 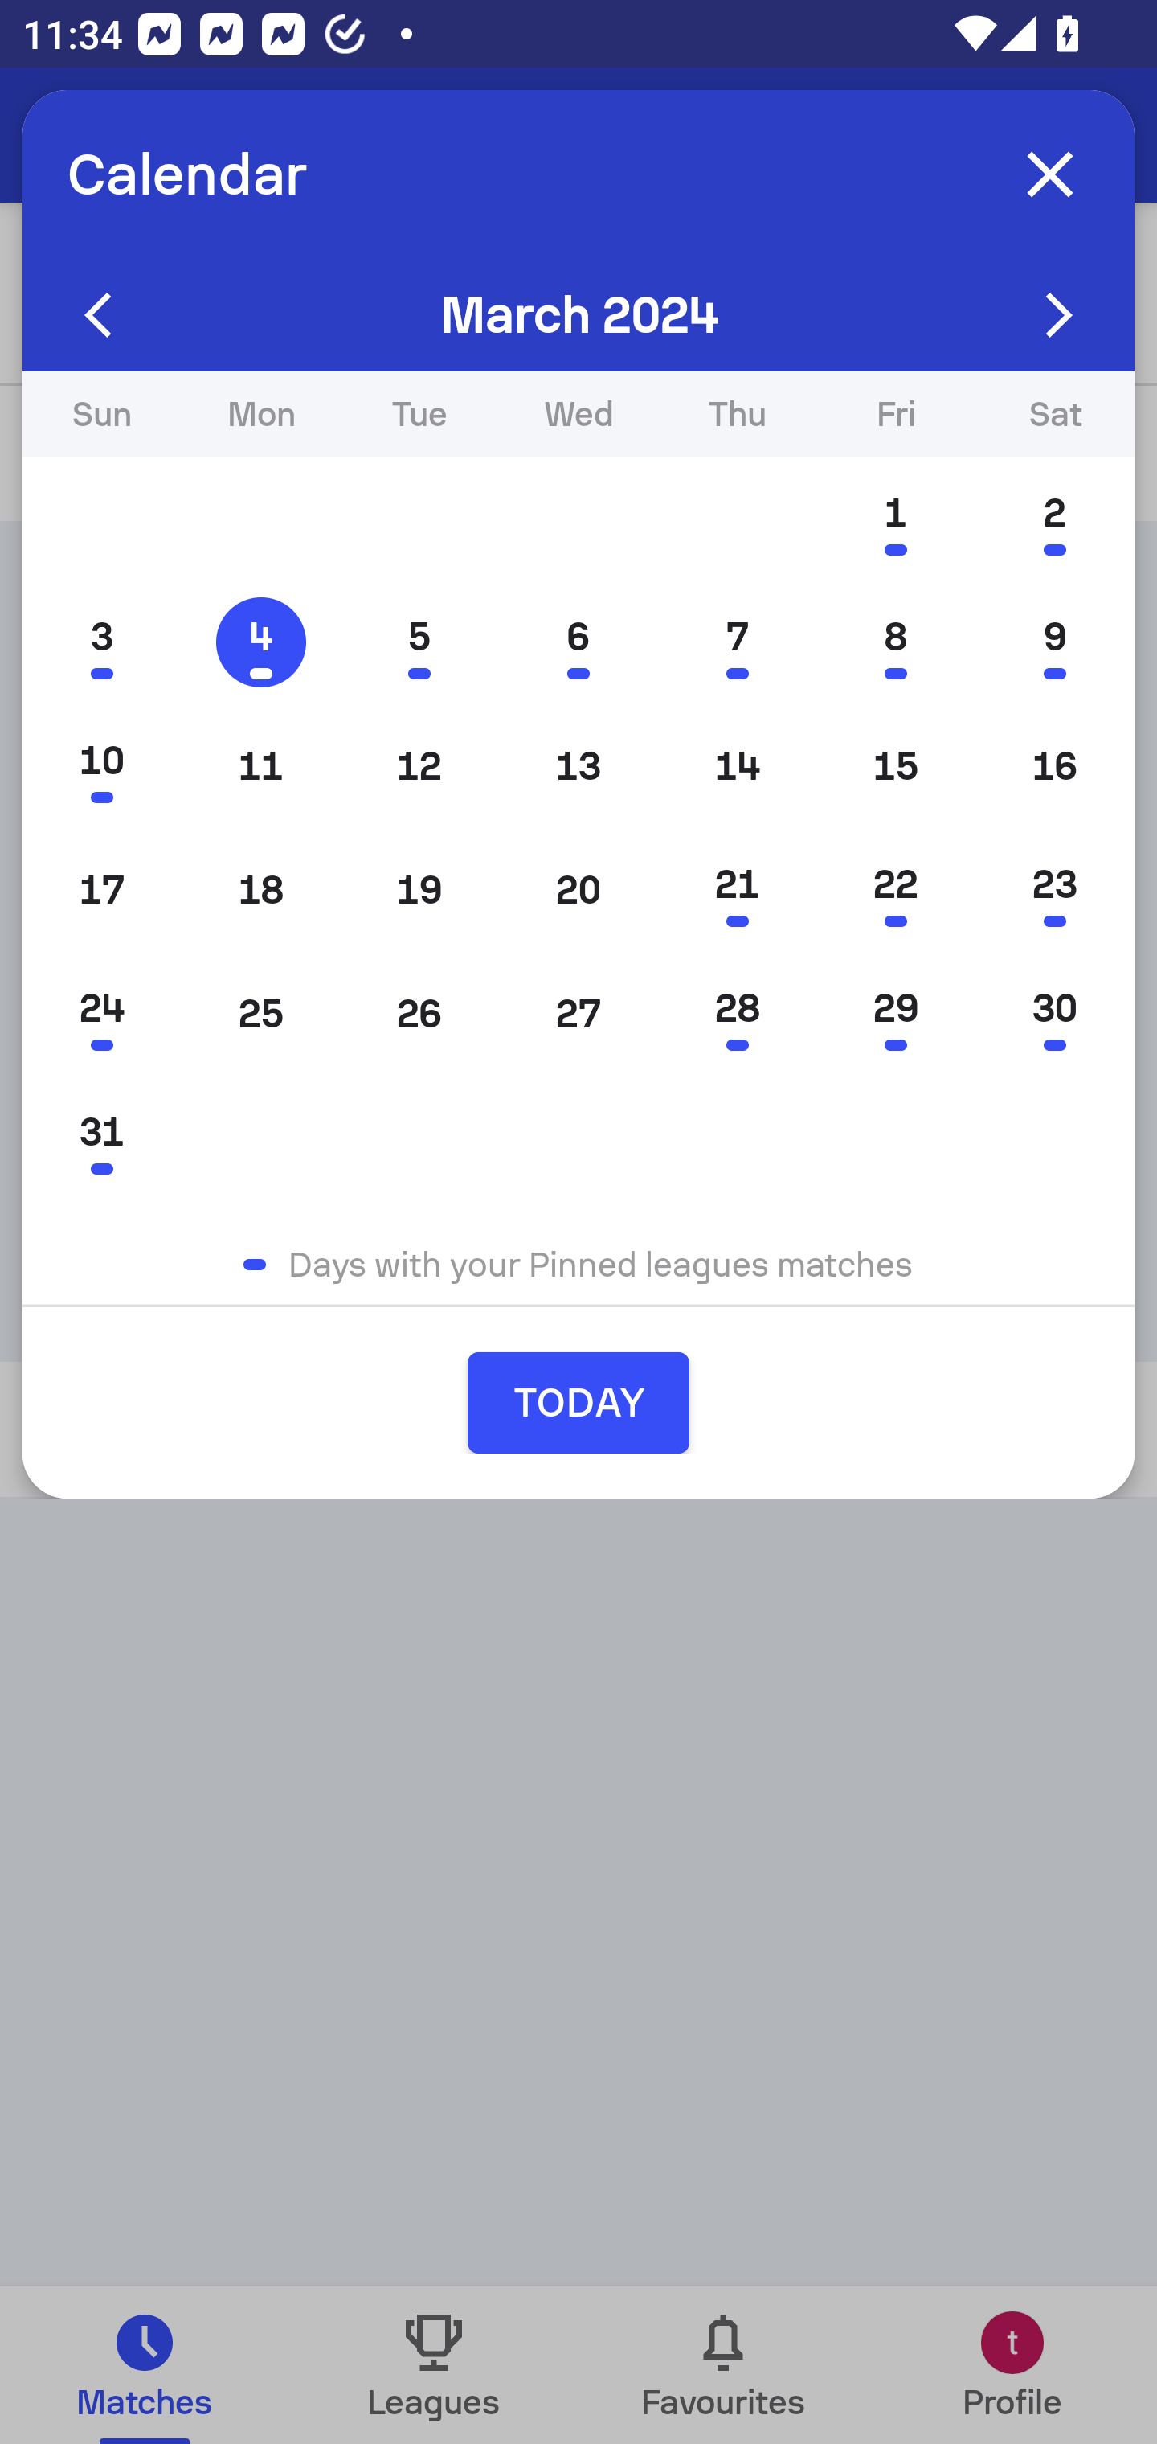 What do you see at coordinates (101, 642) in the screenshot?
I see `3` at bounding box center [101, 642].